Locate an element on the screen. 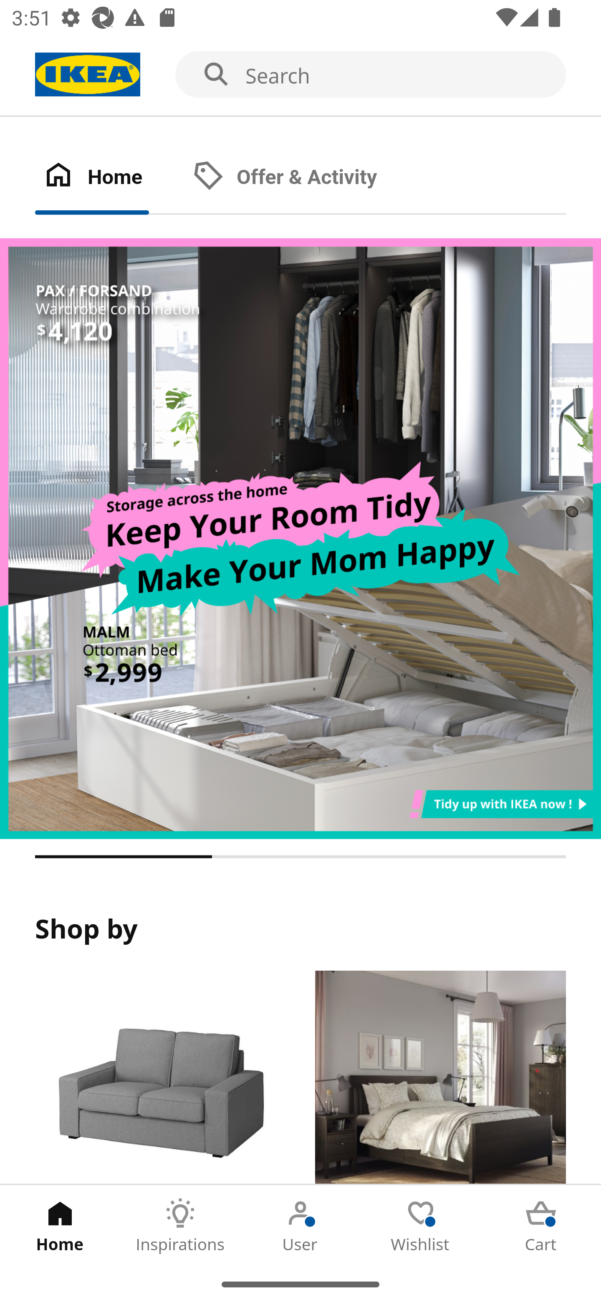  Inspirations
Tab 2 of 5 is located at coordinates (180, 1226).